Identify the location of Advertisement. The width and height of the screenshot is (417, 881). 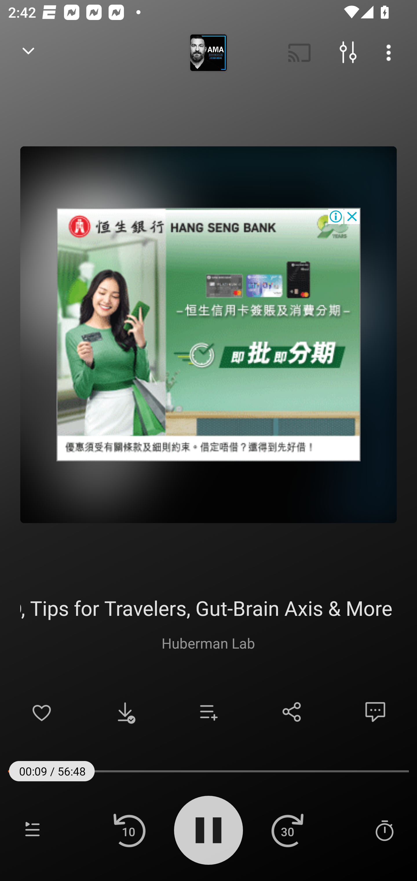
(209, 334).